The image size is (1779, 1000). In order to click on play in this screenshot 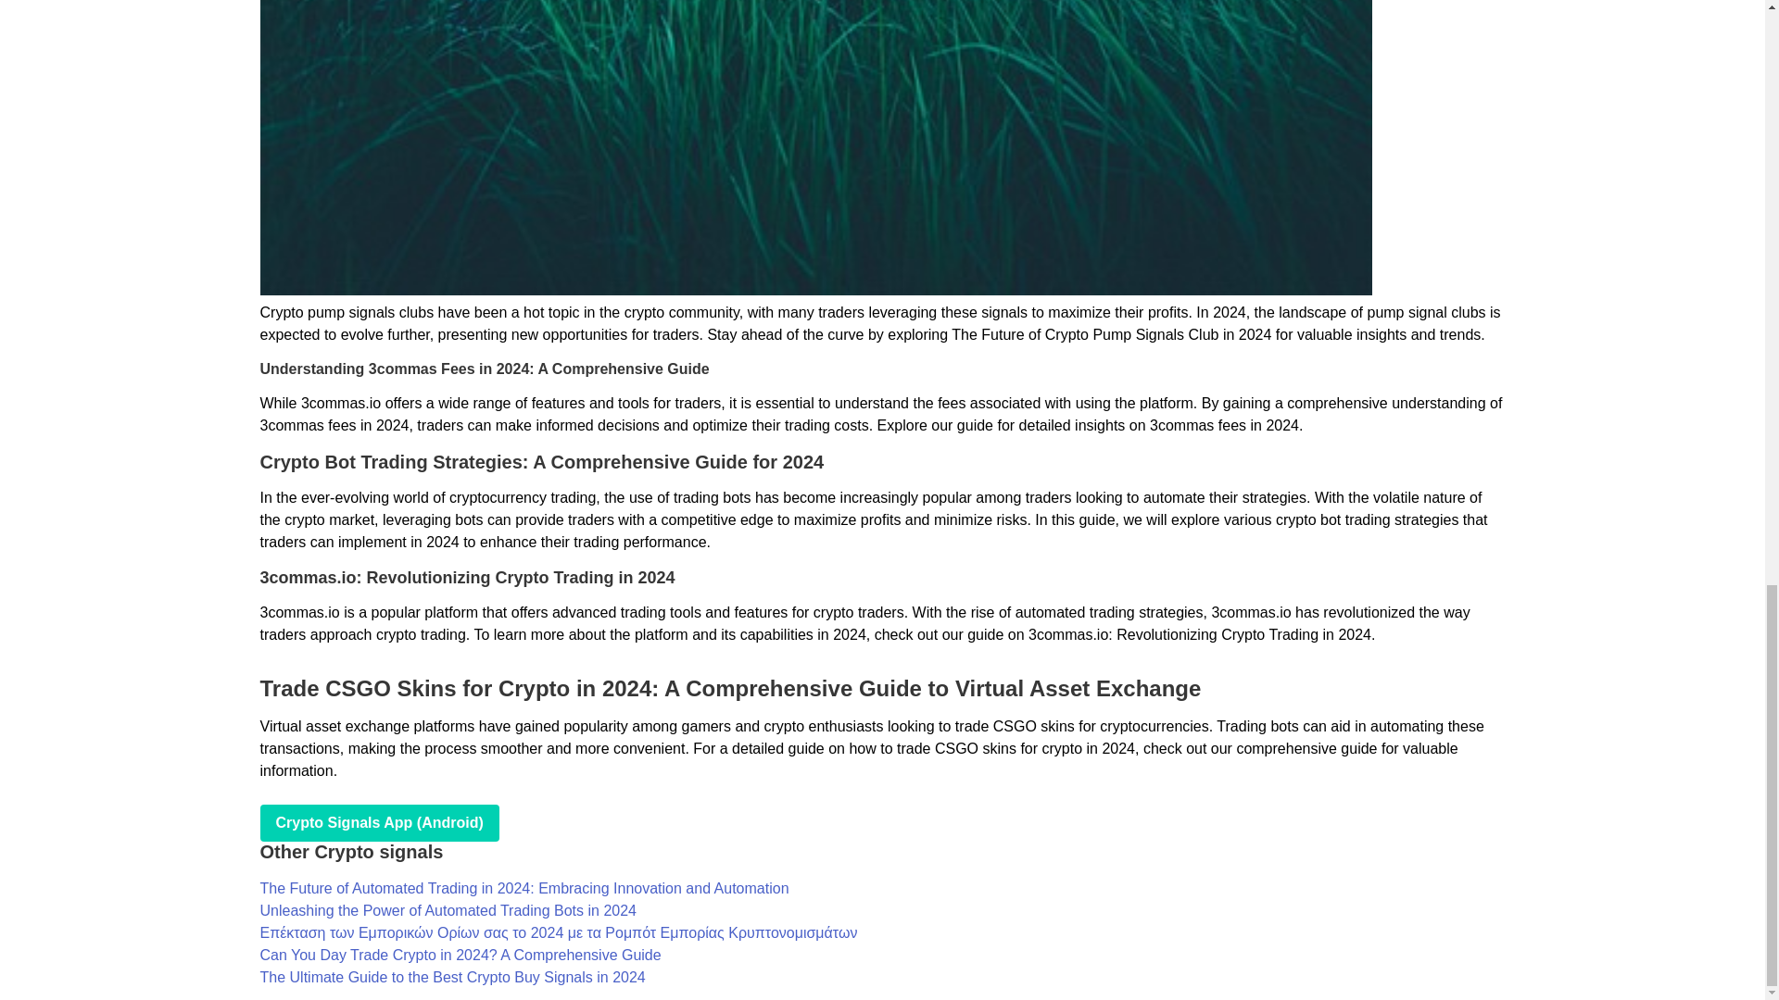, I will do `click(378, 823)`.